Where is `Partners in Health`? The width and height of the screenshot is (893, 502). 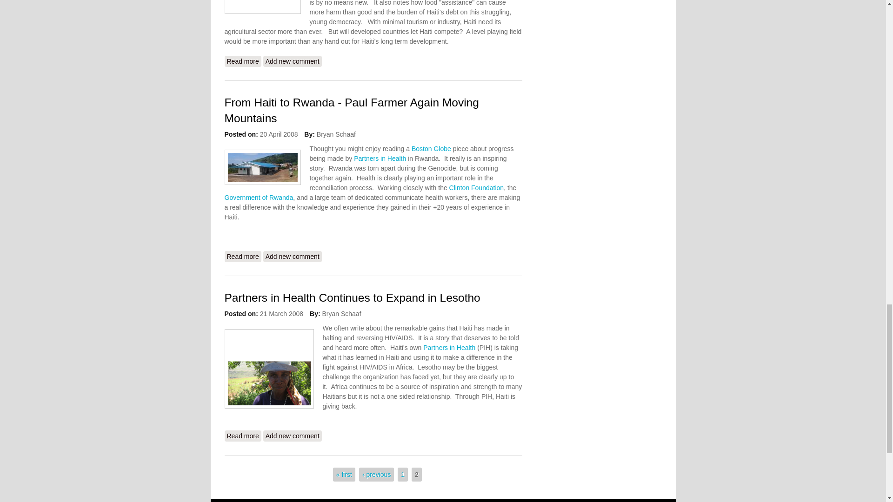 Partners in Health is located at coordinates (380, 158).